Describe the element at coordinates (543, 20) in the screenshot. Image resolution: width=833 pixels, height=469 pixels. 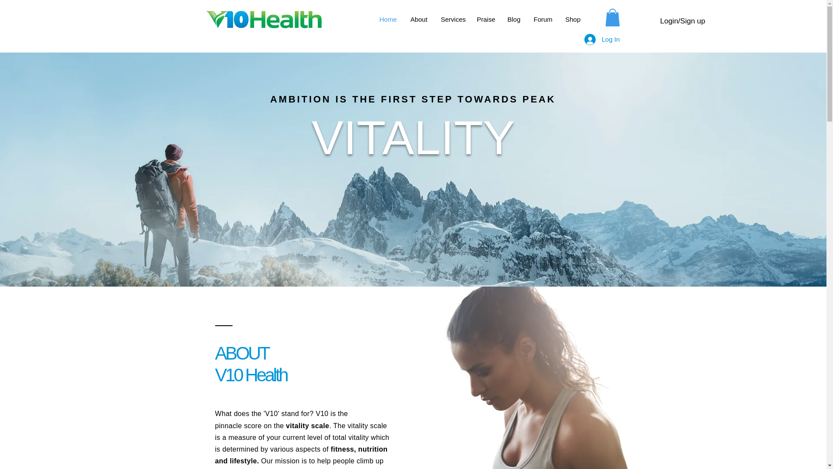
I see `Forum` at that location.